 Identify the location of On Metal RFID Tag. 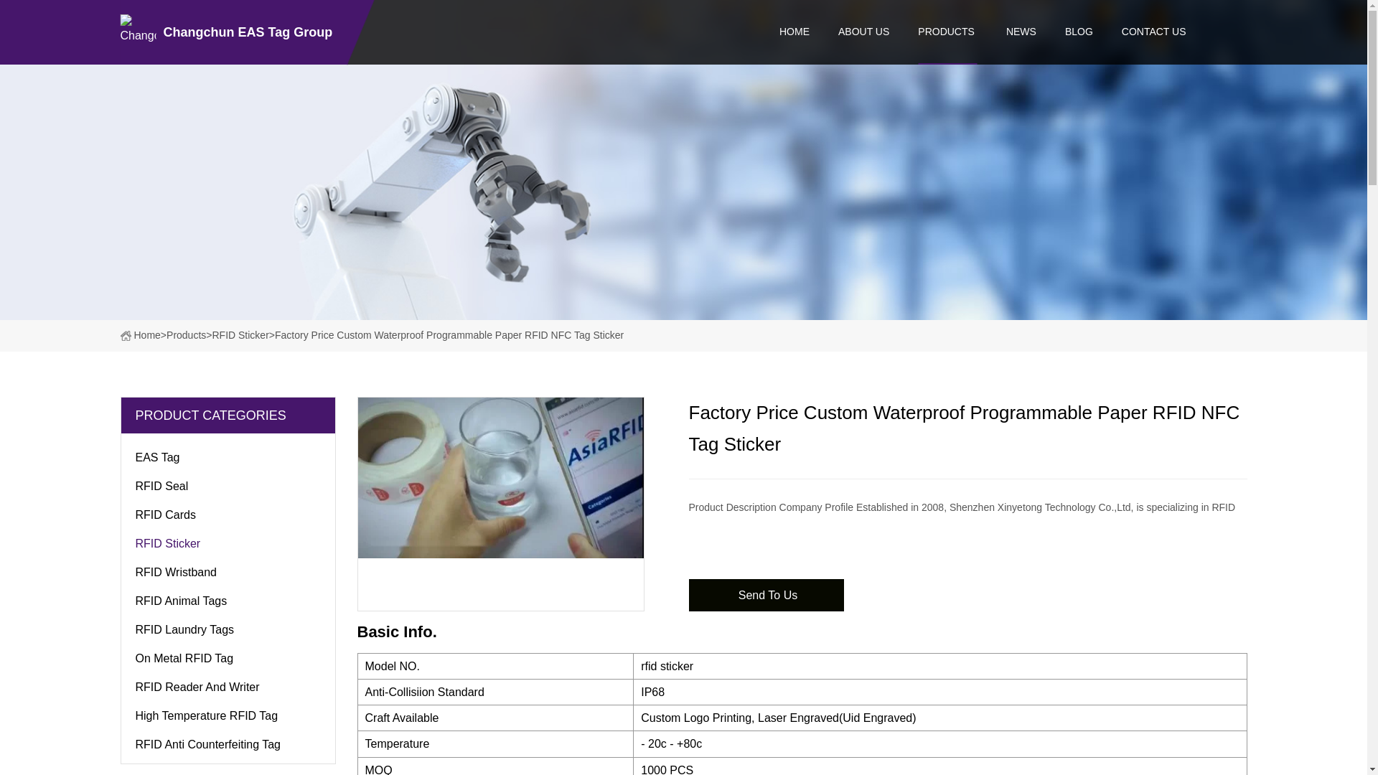
(227, 656).